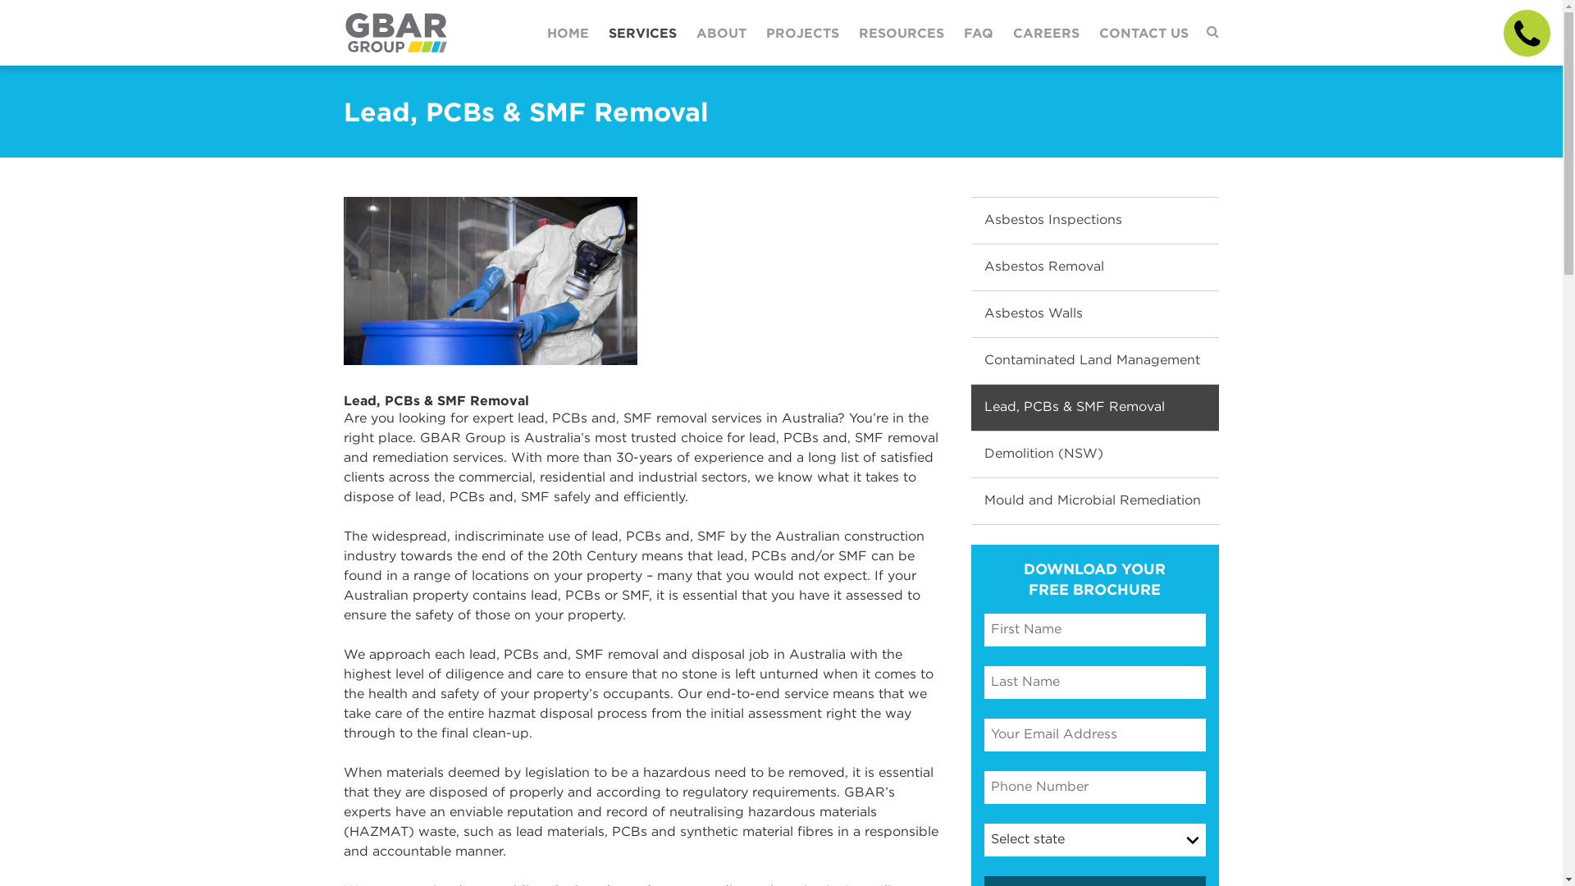  I want to click on Lead, PCBs & SMF Removal, so click(1095, 408).